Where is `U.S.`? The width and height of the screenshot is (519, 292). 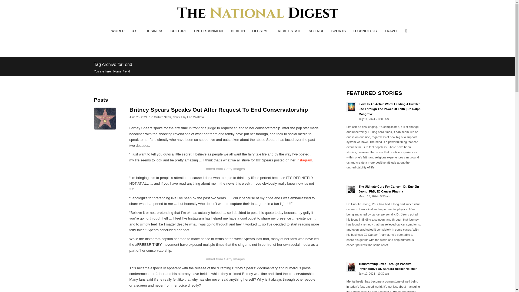 U.S. is located at coordinates (135, 31).